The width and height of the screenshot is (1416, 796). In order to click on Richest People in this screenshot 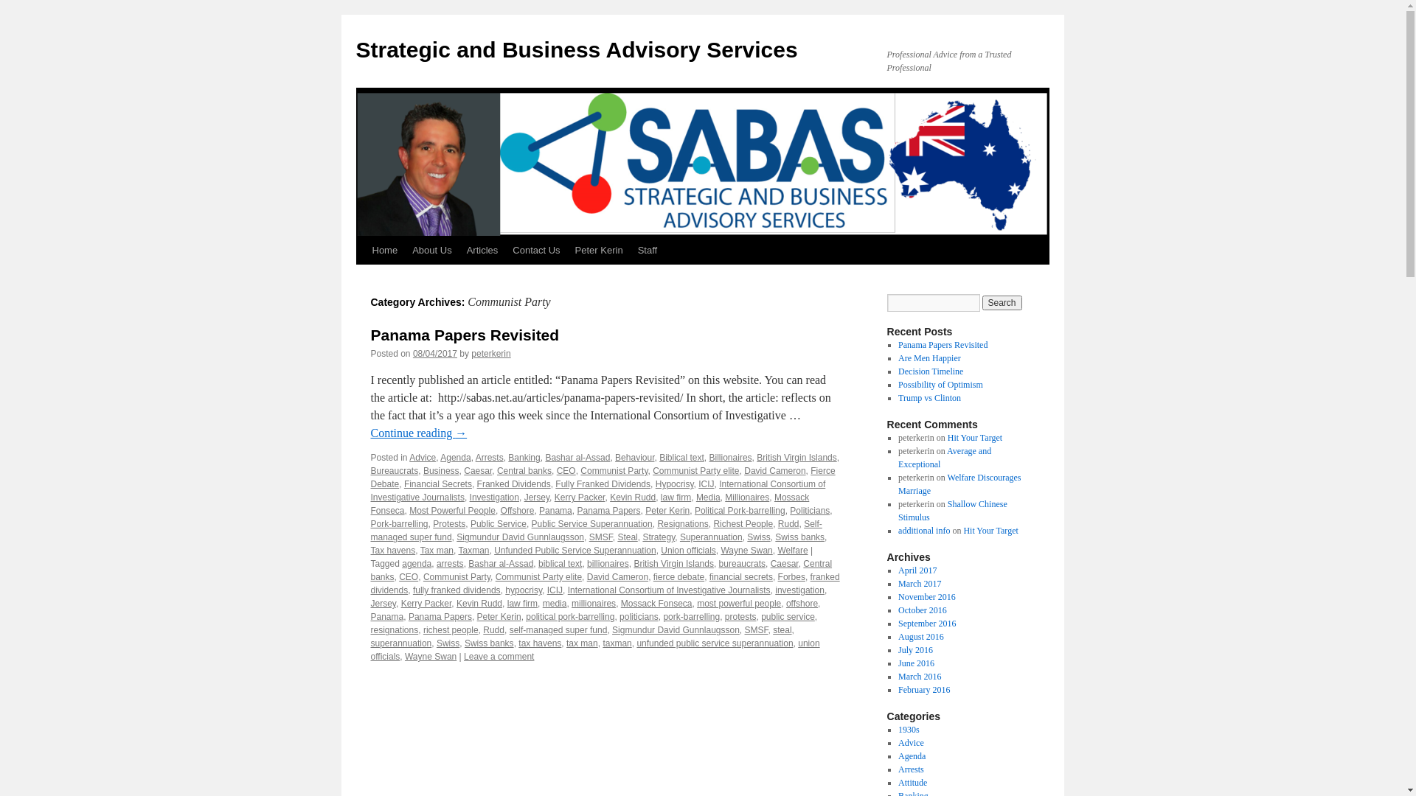, I will do `click(743, 524)`.